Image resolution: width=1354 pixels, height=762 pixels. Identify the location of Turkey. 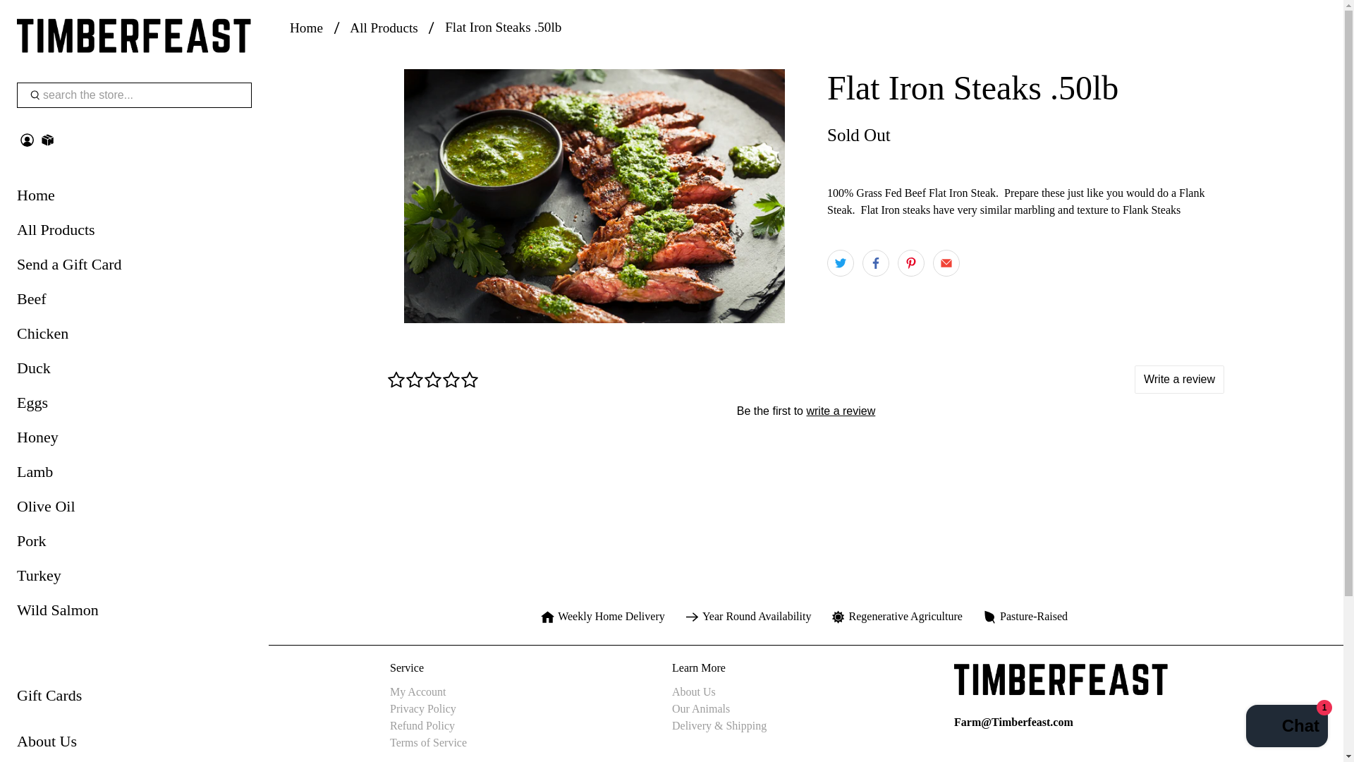
(134, 581).